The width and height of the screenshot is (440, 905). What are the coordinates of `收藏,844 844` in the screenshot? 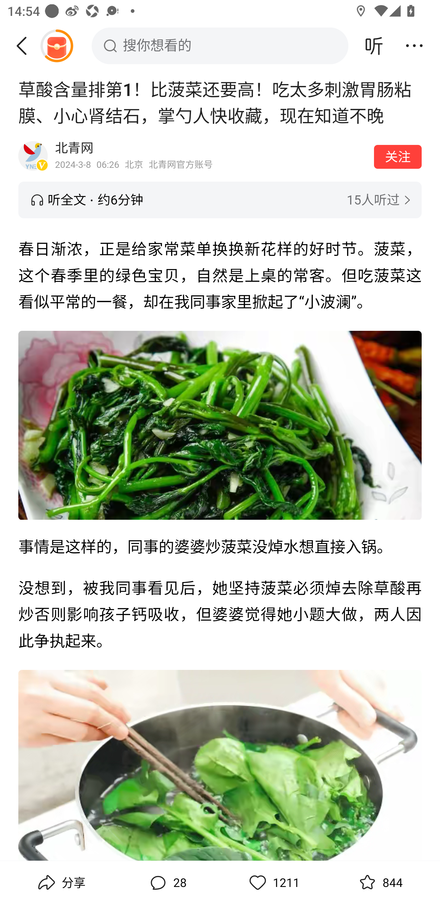 It's located at (380, 883).